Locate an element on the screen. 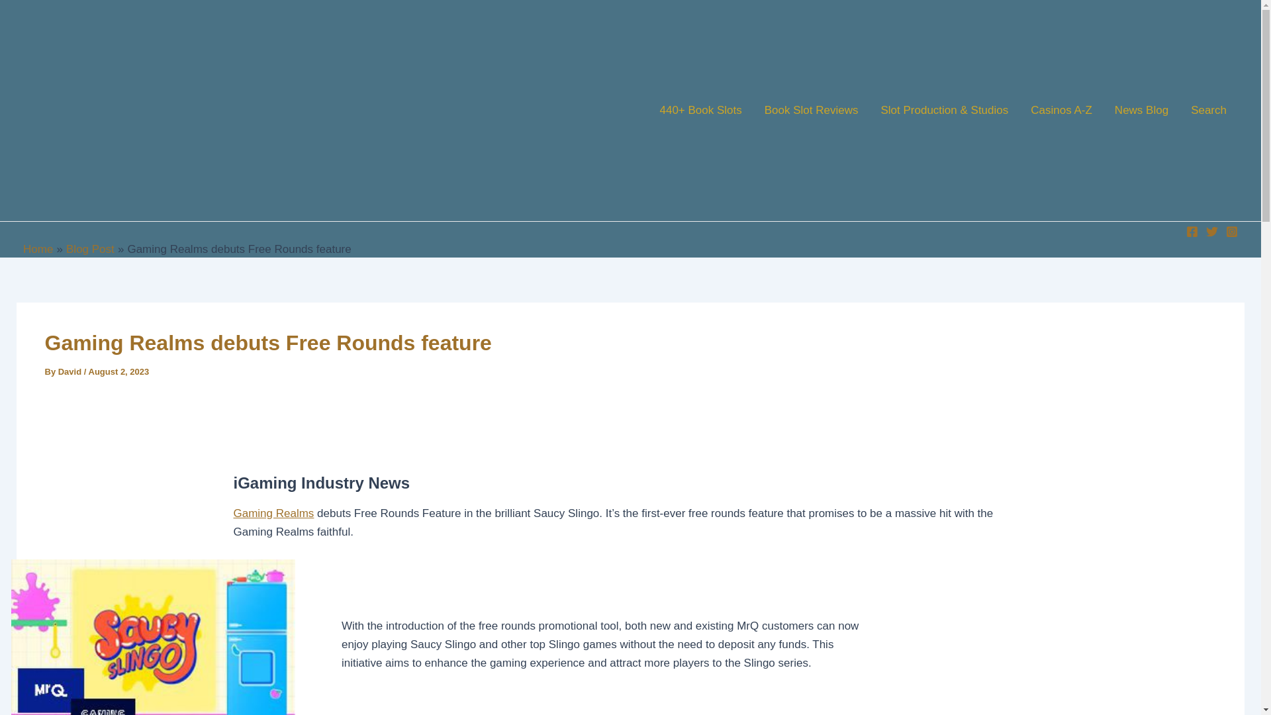  Casinos A-Z is located at coordinates (1060, 110).